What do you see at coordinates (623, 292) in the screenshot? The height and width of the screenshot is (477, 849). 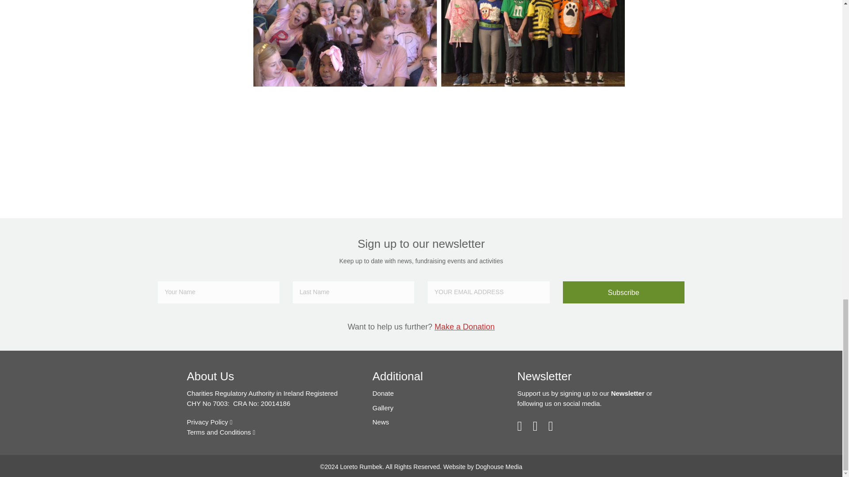 I see `Subscribe` at bounding box center [623, 292].